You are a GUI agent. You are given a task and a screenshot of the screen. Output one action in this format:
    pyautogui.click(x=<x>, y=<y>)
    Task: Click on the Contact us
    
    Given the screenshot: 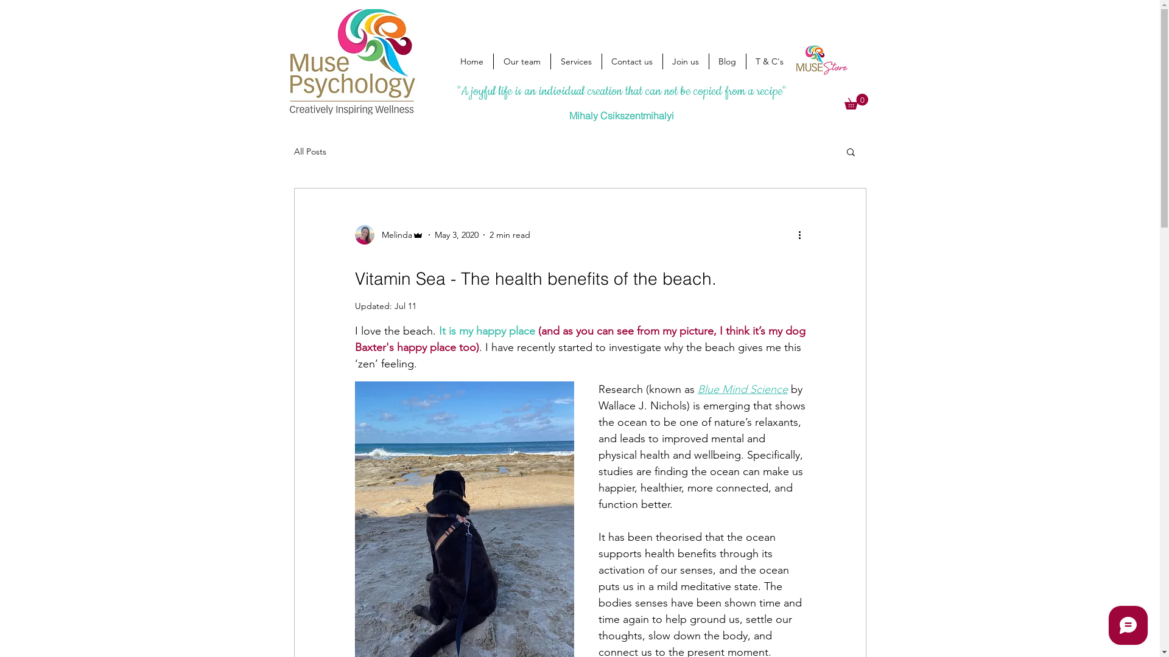 What is the action you would take?
    pyautogui.click(x=632, y=61)
    